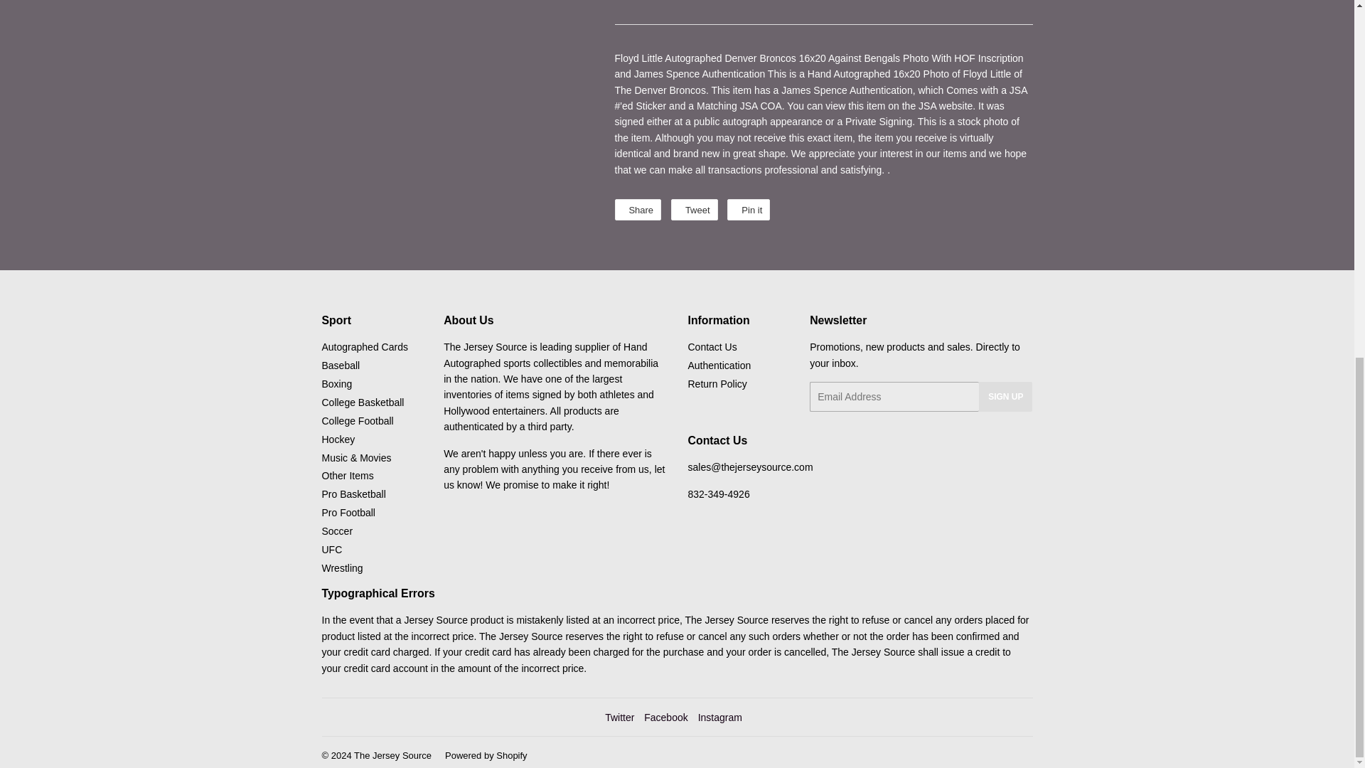  What do you see at coordinates (694, 209) in the screenshot?
I see `Tweet on Twitter` at bounding box center [694, 209].